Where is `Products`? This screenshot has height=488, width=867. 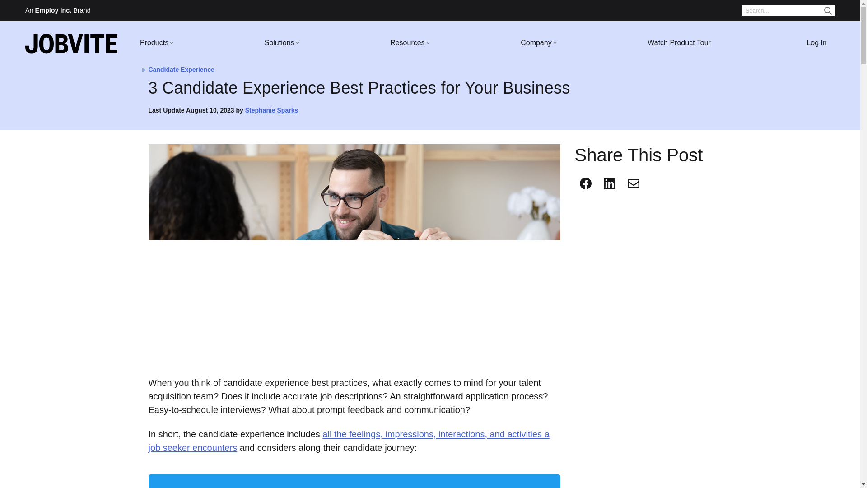
Products is located at coordinates (154, 42).